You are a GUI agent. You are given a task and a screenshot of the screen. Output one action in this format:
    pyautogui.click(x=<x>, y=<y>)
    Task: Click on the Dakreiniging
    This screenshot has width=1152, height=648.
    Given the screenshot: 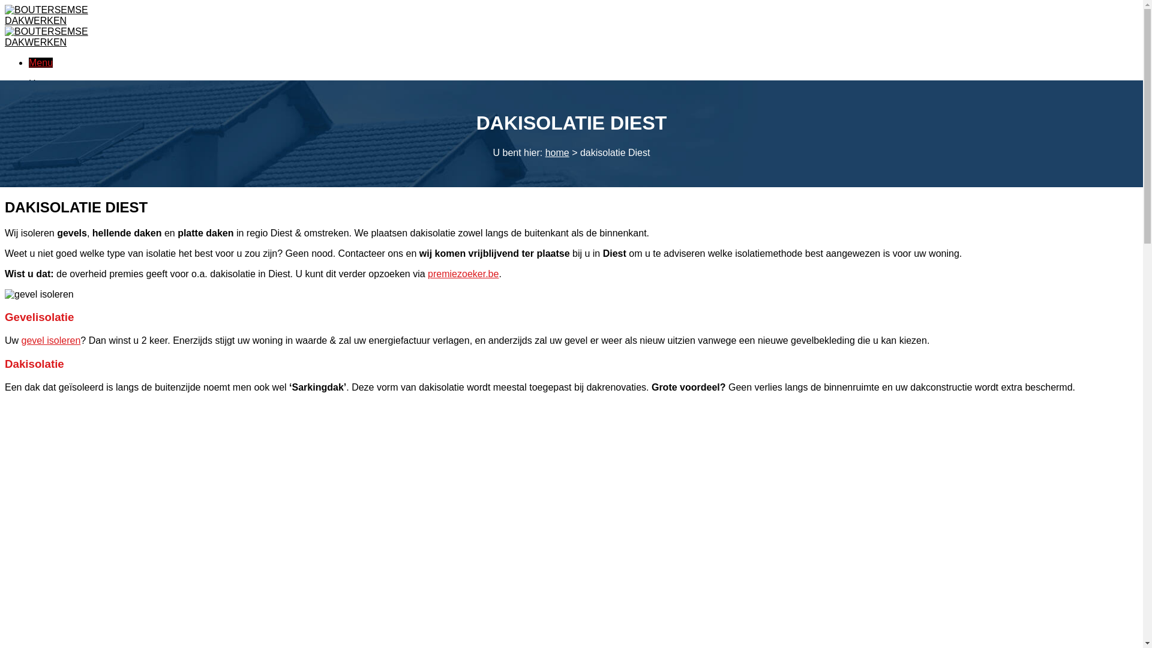 What is the action you would take?
    pyautogui.click(x=55, y=132)
    